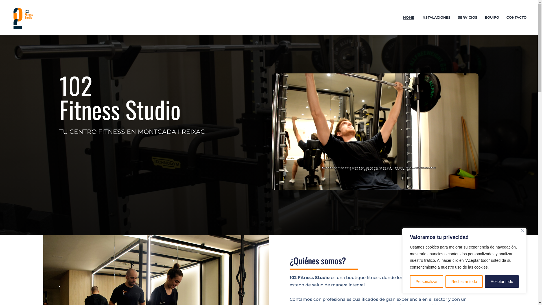 This screenshot has width=542, height=305. What do you see at coordinates (502, 282) in the screenshot?
I see `Aceptar todo` at bounding box center [502, 282].